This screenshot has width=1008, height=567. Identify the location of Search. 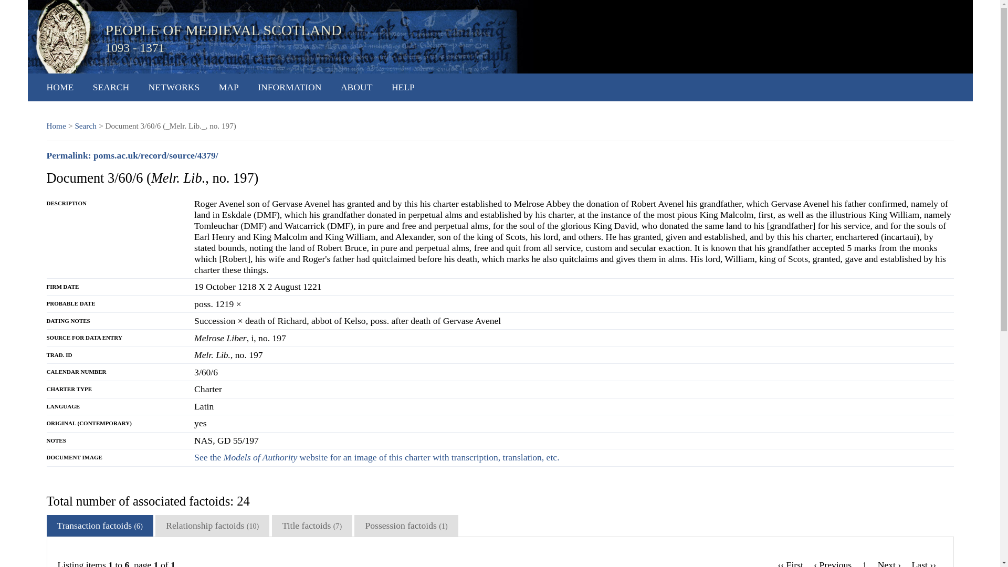
(85, 126).